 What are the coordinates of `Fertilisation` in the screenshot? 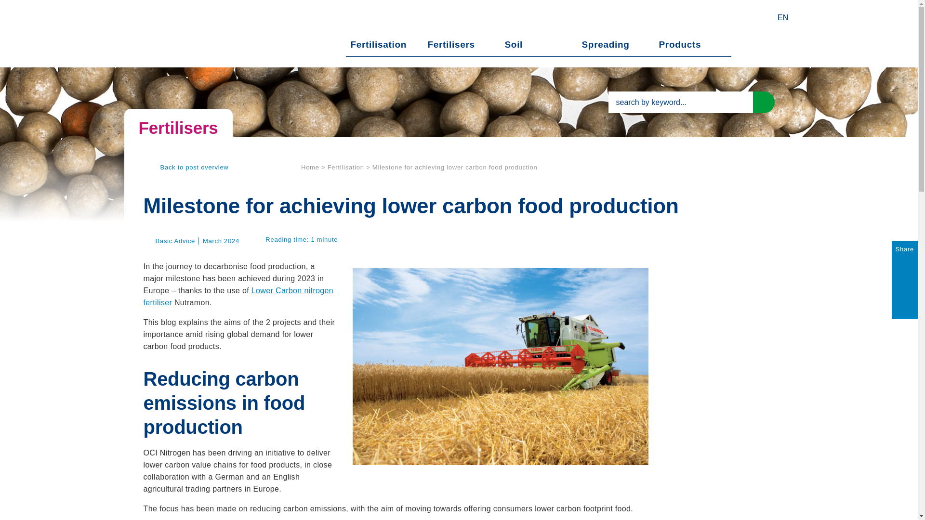 It's located at (379, 45).